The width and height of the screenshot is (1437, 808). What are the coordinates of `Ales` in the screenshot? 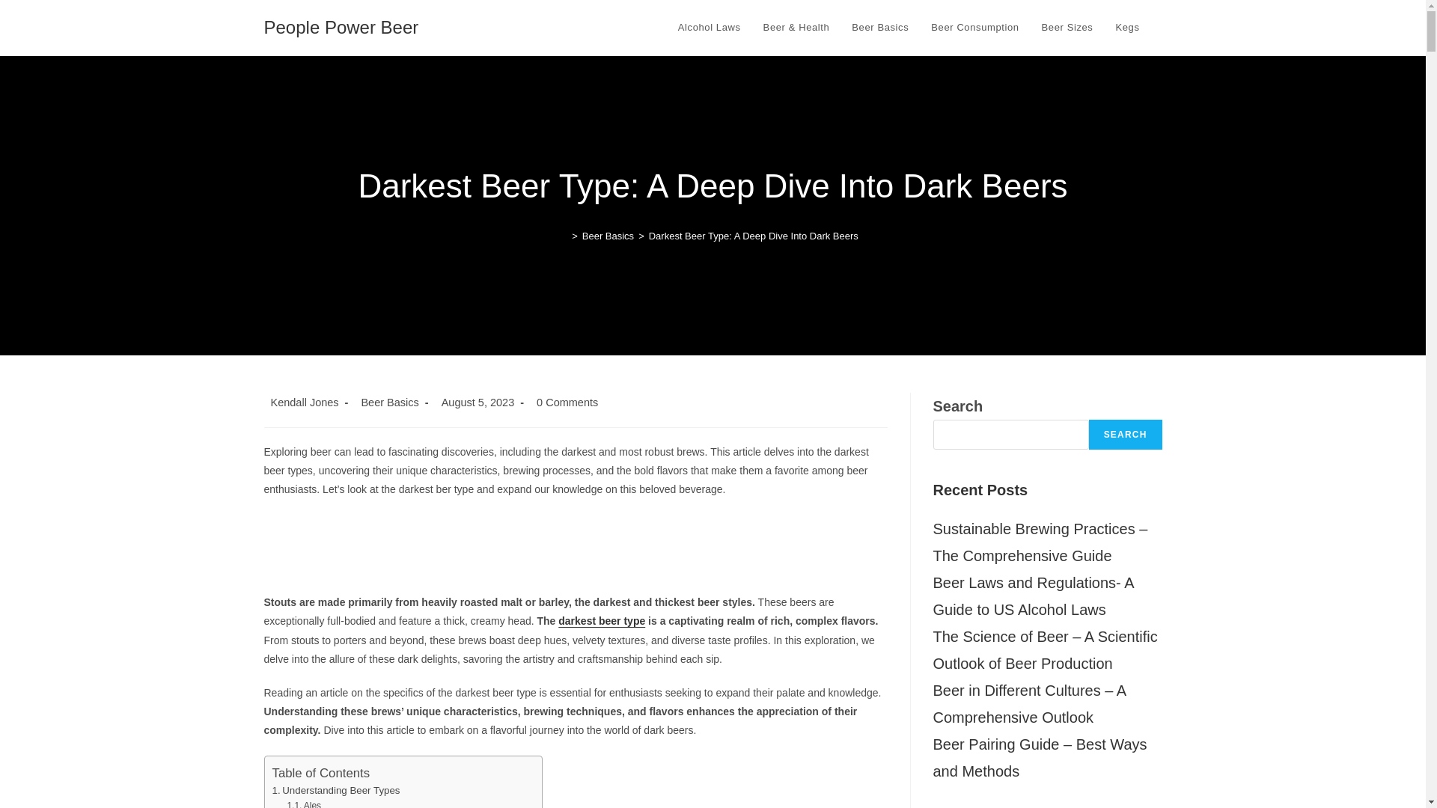 It's located at (303, 804).